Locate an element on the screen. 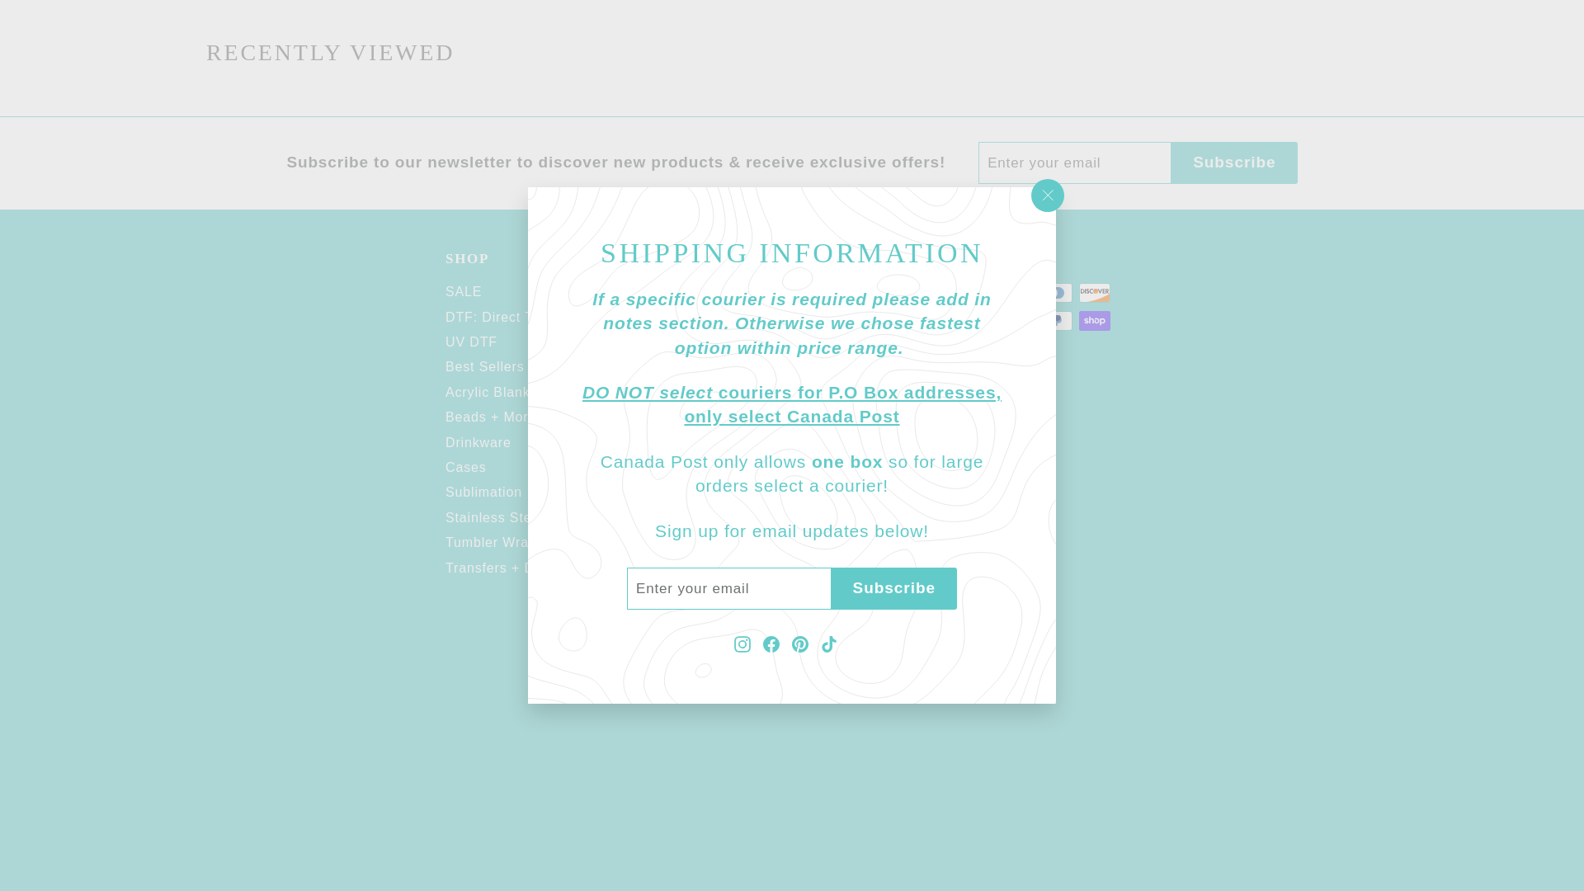 This screenshot has height=891, width=1584. American Express is located at coordinates (980, 293).